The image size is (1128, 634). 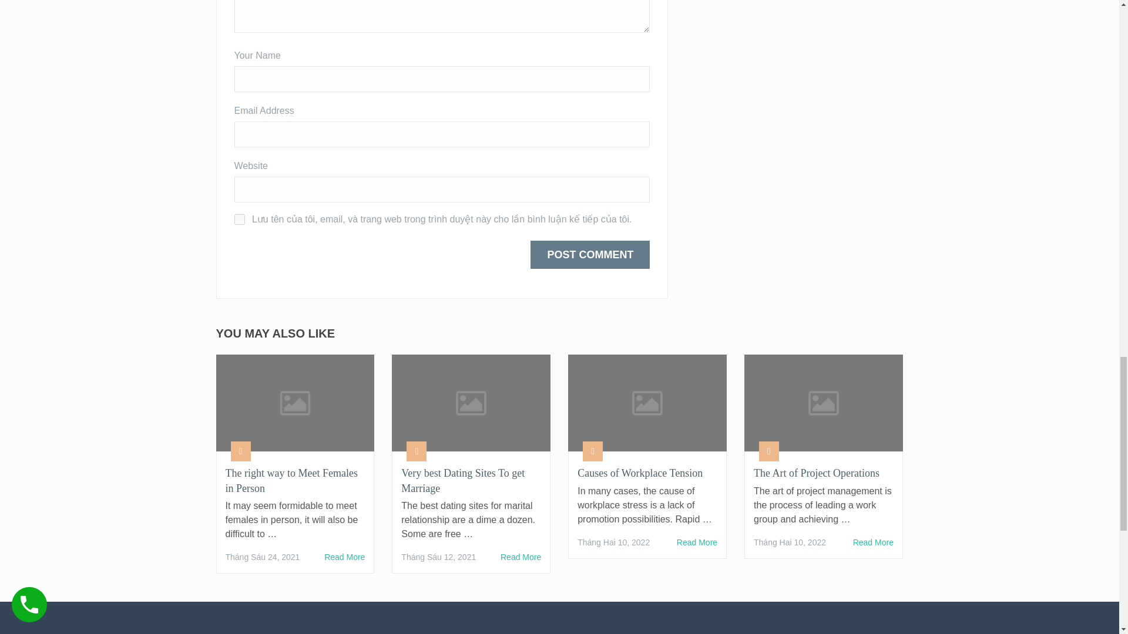 What do you see at coordinates (521, 557) in the screenshot?
I see `Very best Dating Sites To get Marriage` at bounding box center [521, 557].